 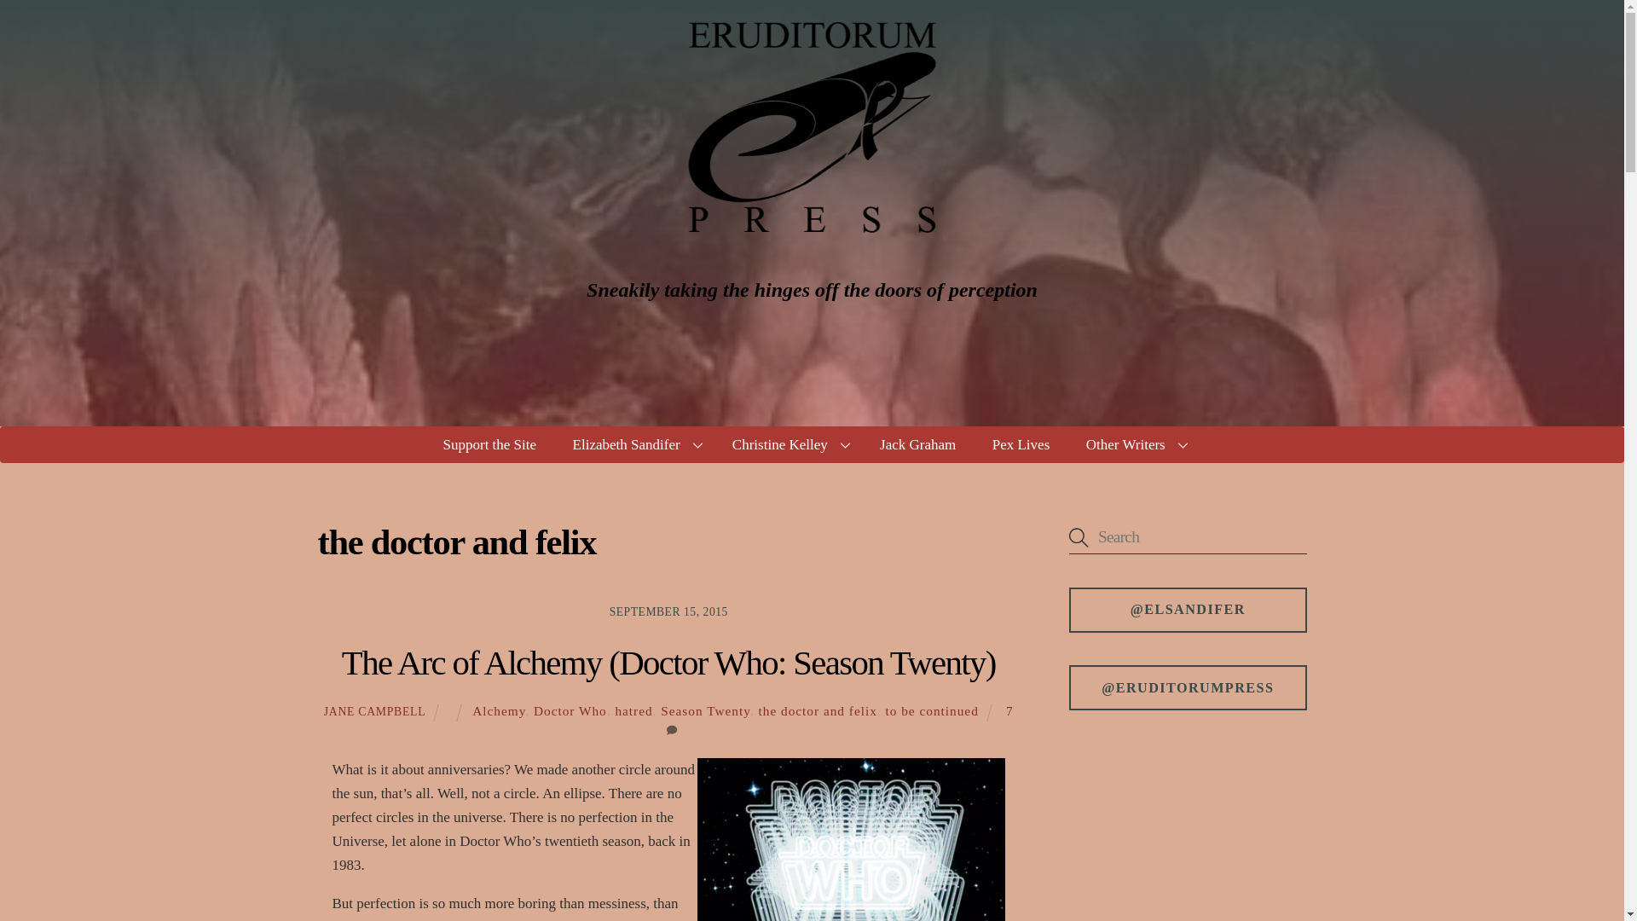 What do you see at coordinates (931, 711) in the screenshot?
I see `to be continued` at bounding box center [931, 711].